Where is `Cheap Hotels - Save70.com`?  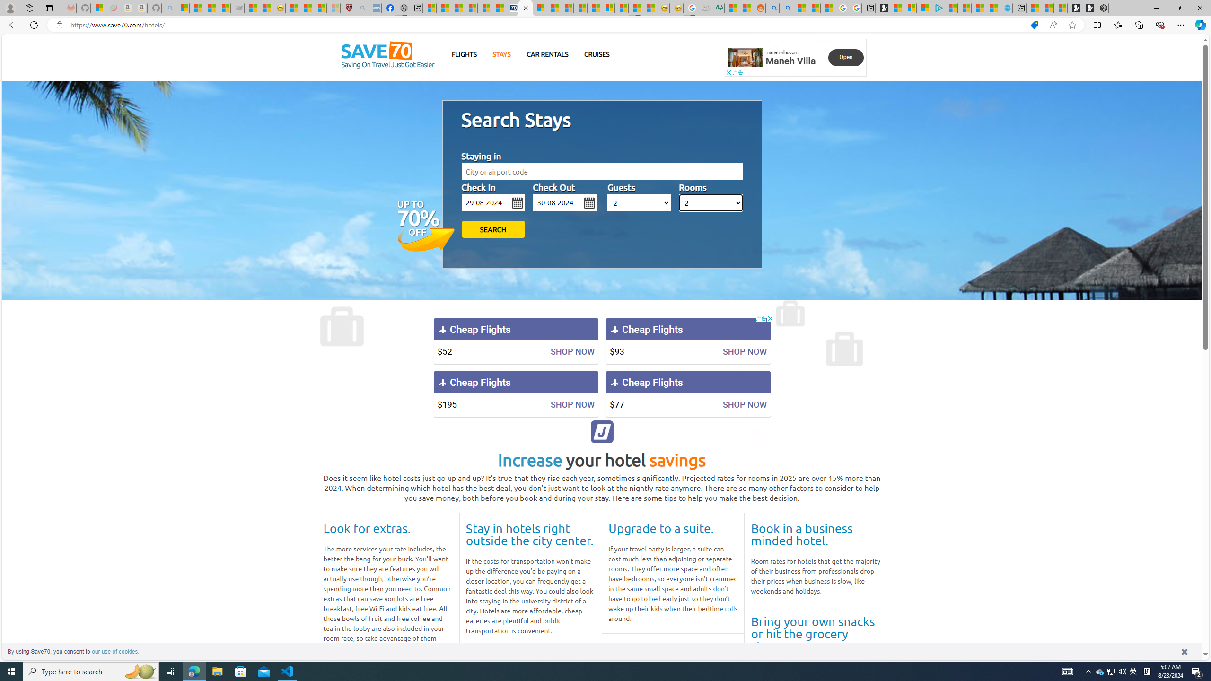 Cheap Hotels - Save70.com is located at coordinates (526, 8).